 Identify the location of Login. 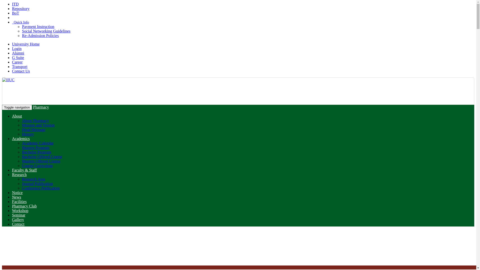
(17, 48).